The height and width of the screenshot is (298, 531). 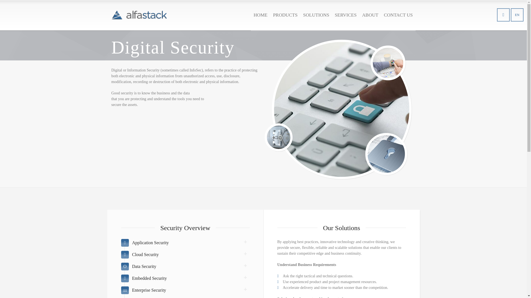 What do you see at coordinates (346, 15) in the screenshot?
I see `SERVICES` at bounding box center [346, 15].